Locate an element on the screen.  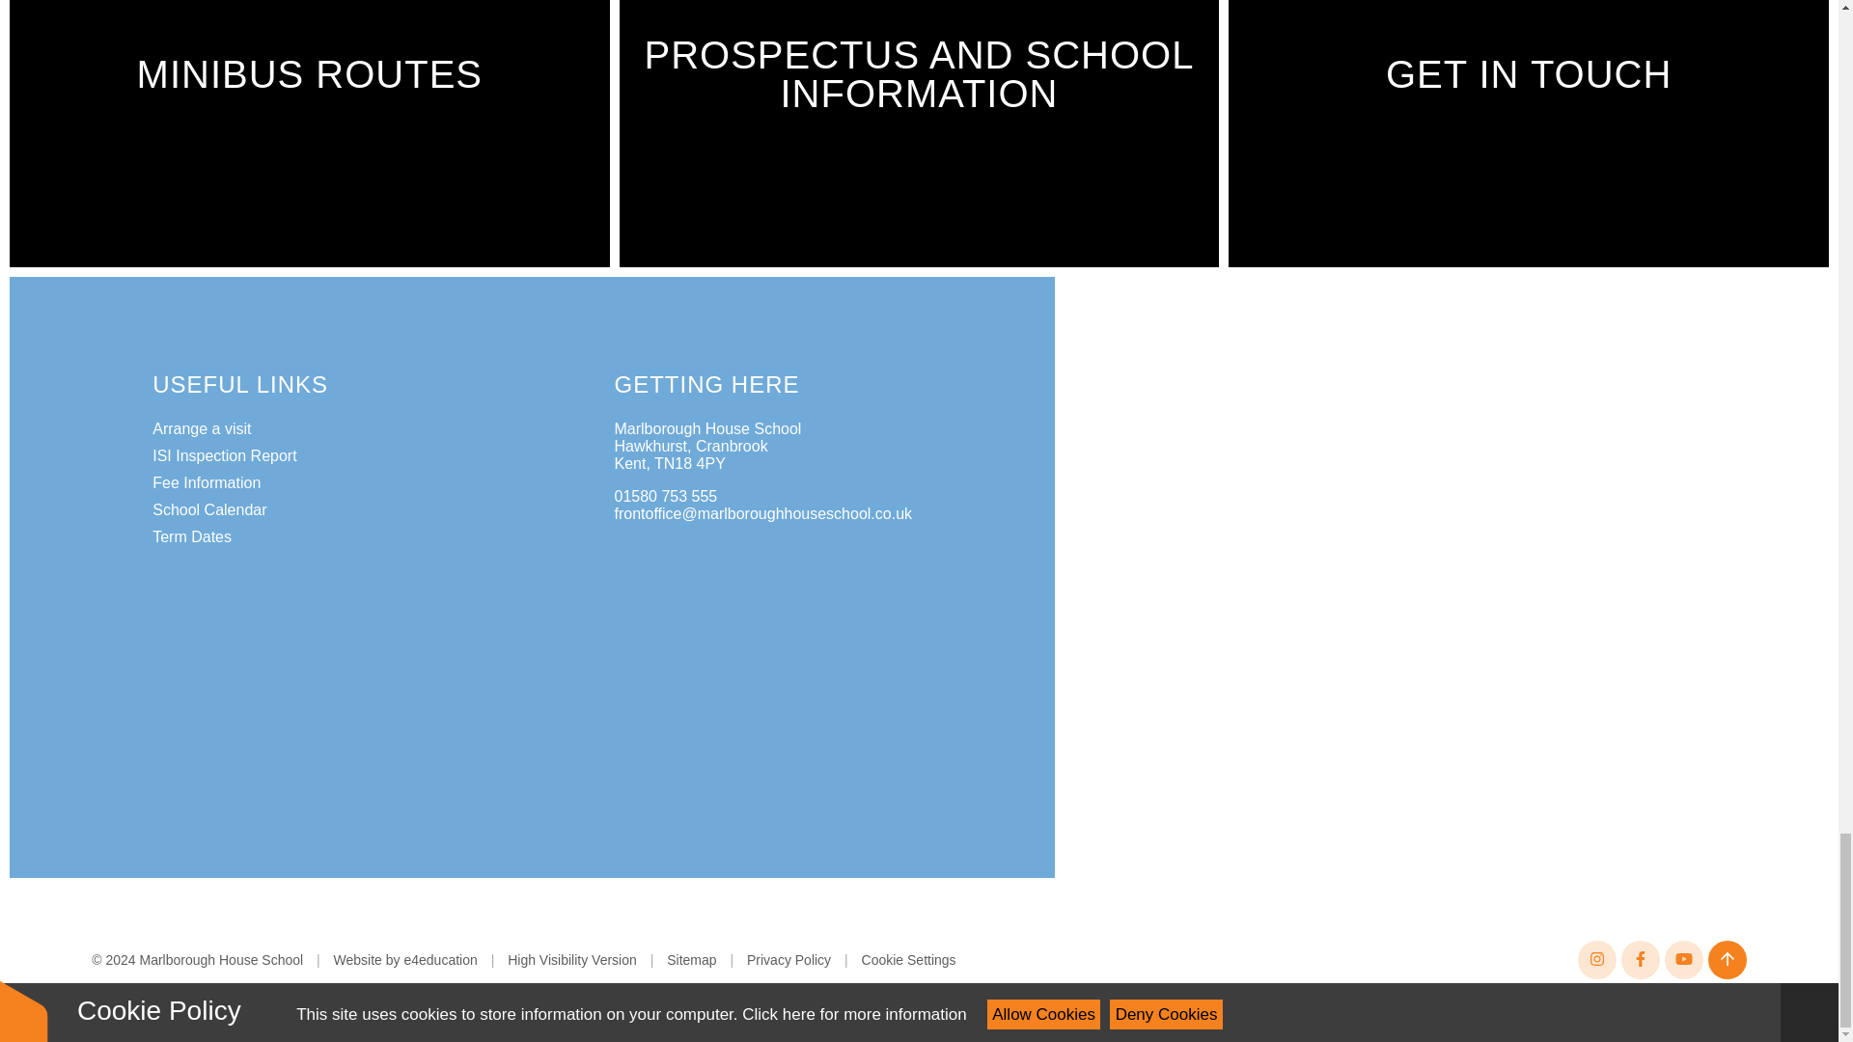
Scroll to Top is located at coordinates (1728, 960).